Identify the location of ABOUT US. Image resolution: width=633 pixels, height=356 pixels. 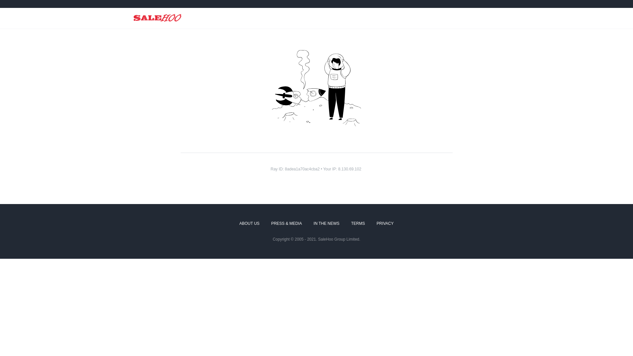
(249, 224).